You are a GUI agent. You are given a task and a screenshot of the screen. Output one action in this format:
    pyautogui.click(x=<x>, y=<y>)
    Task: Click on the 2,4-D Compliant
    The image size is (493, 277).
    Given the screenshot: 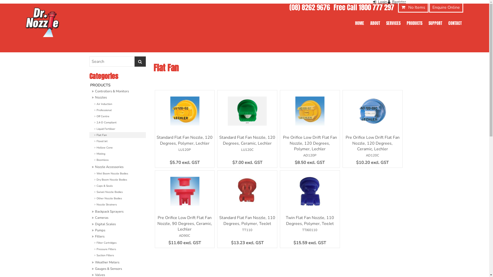 What is the action you would take?
    pyautogui.click(x=118, y=123)
    